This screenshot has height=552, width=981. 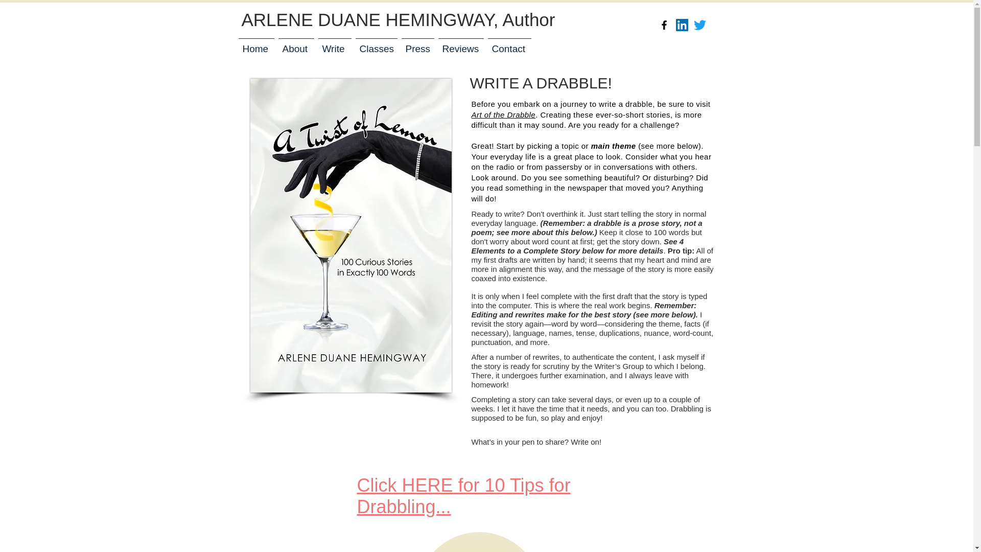 What do you see at coordinates (398, 19) in the screenshot?
I see `ARLENE DUANE HEMINGWAY, Author` at bounding box center [398, 19].